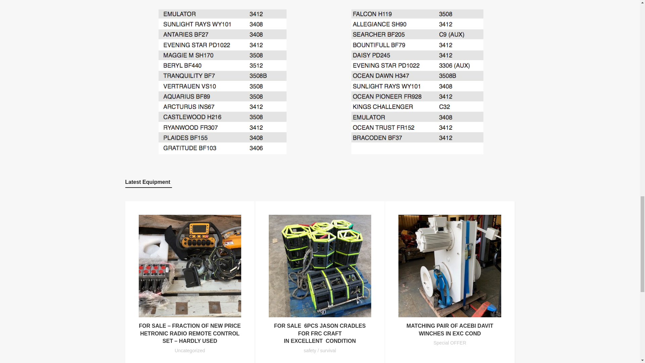  I want to click on Uncategorized, so click(190, 350).